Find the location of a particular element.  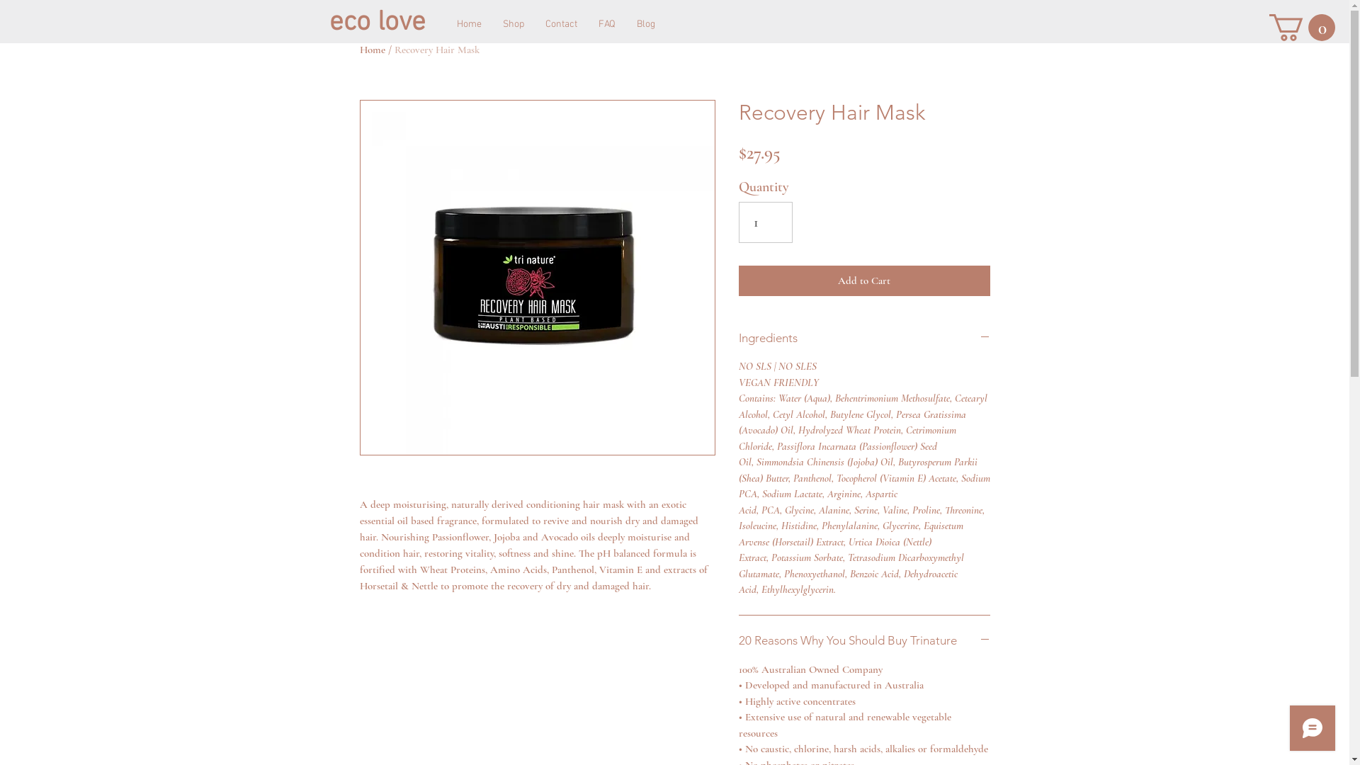

0 is located at coordinates (1302, 28).